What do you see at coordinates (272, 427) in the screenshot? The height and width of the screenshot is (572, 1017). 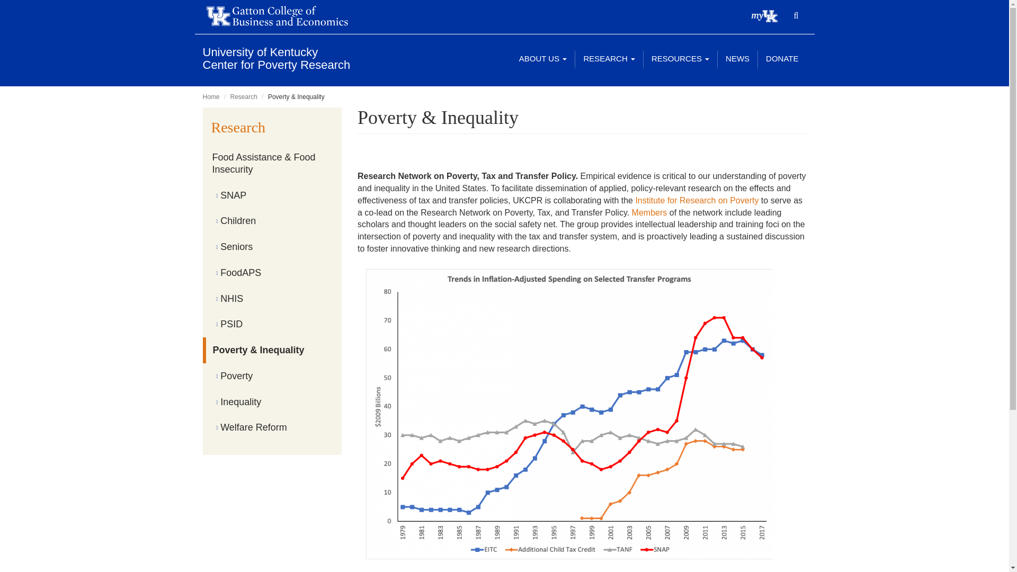 I see `SNAP` at bounding box center [272, 427].